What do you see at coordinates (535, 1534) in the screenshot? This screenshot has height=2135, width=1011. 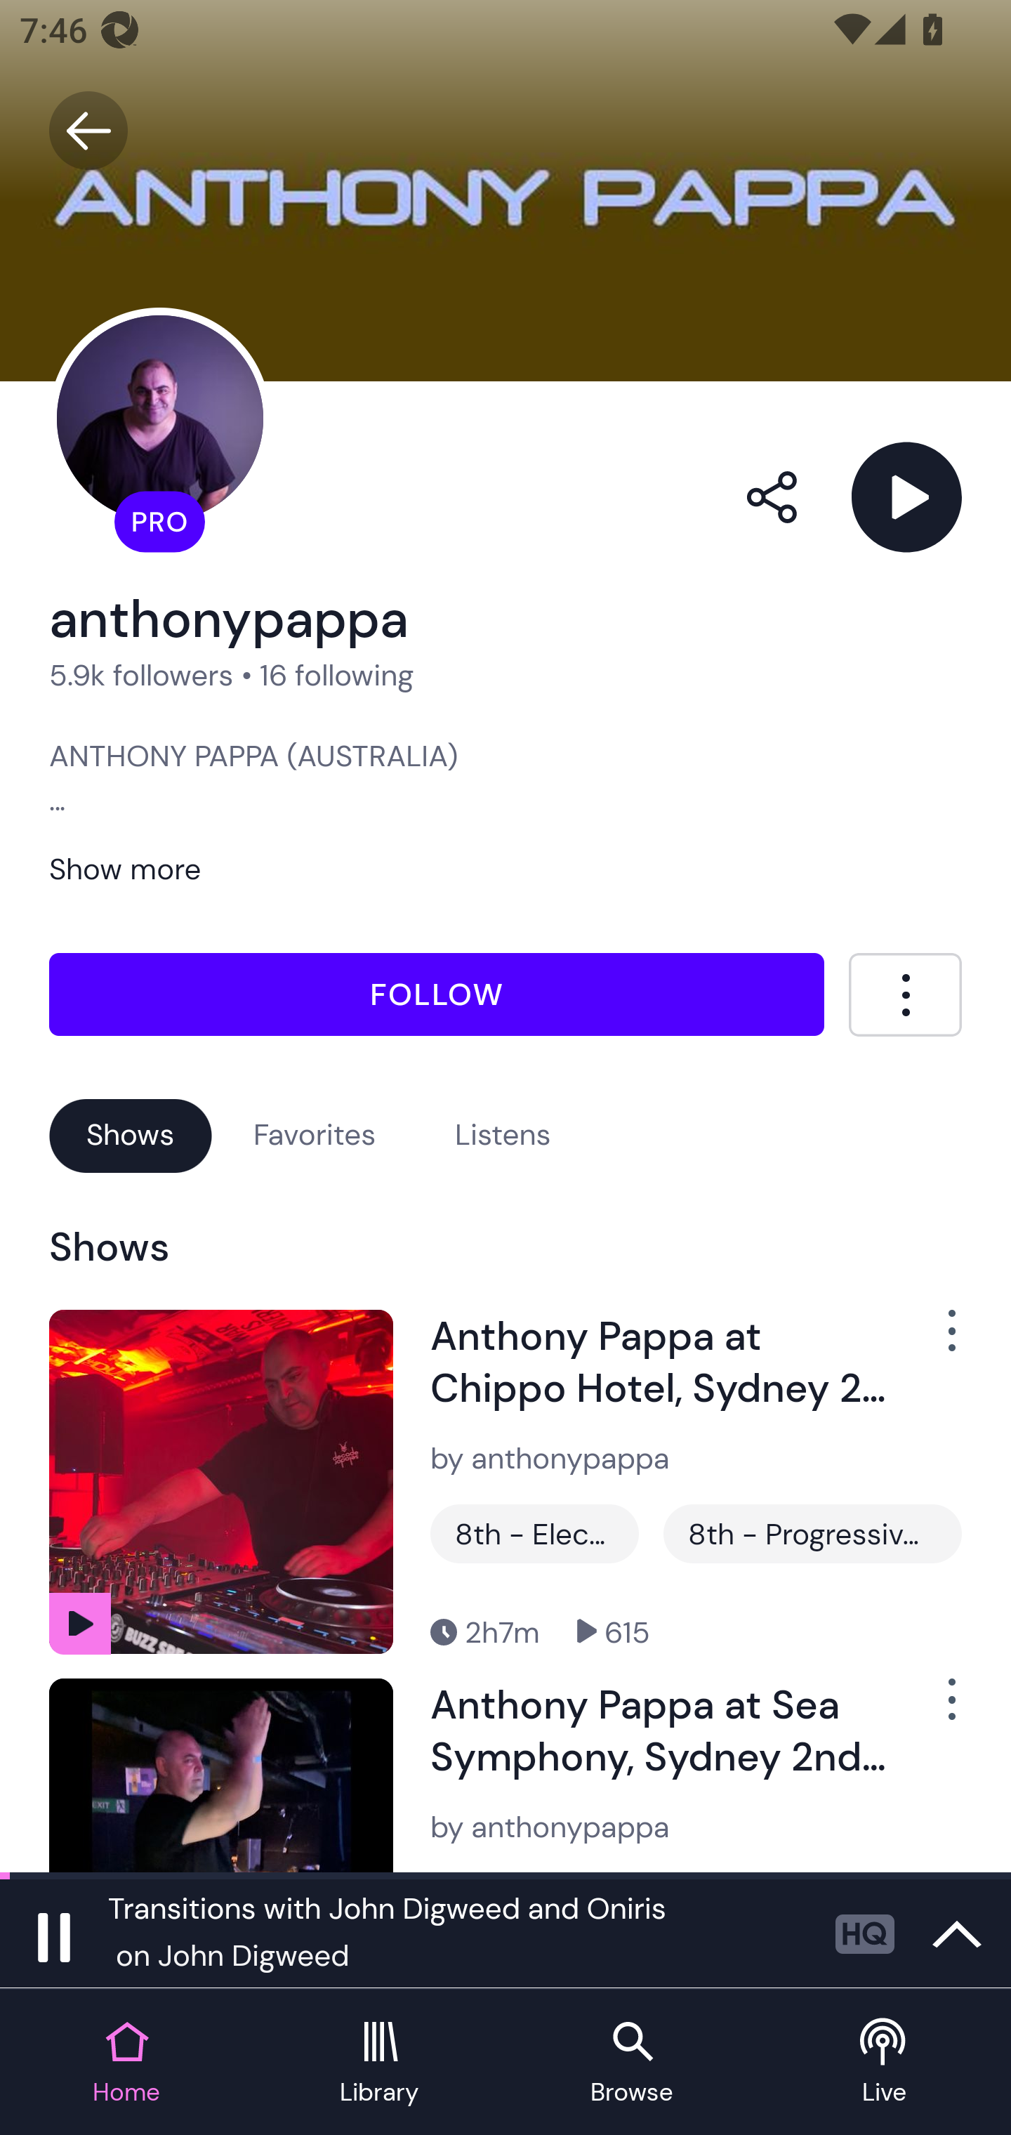 I see `8th - Electronic` at bounding box center [535, 1534].